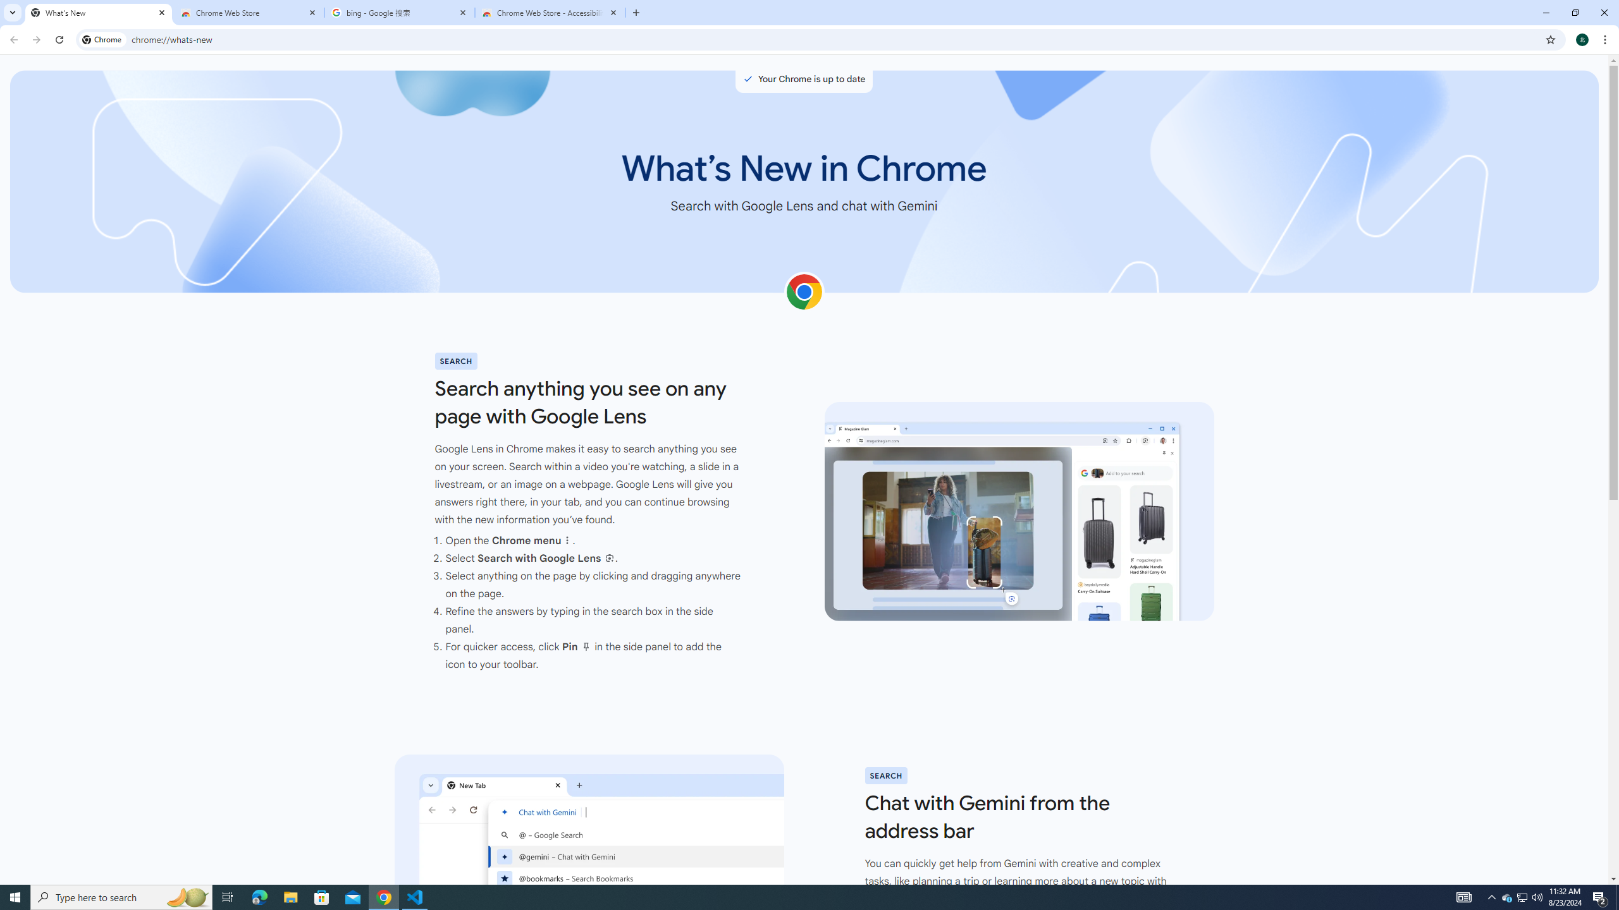  Describe the element at coordinates (249, 13) in the screenshot. I see `Chrome Web Store` at that location.